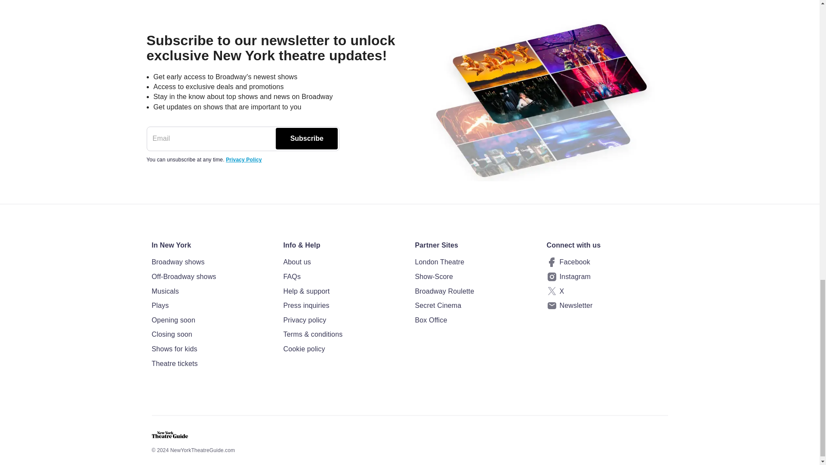 Image resolution: width=826 pixels, height=465 pixels. Describe the element at coordinates (344, 349) in the screenshot. I see `Cookie policy` at that location.